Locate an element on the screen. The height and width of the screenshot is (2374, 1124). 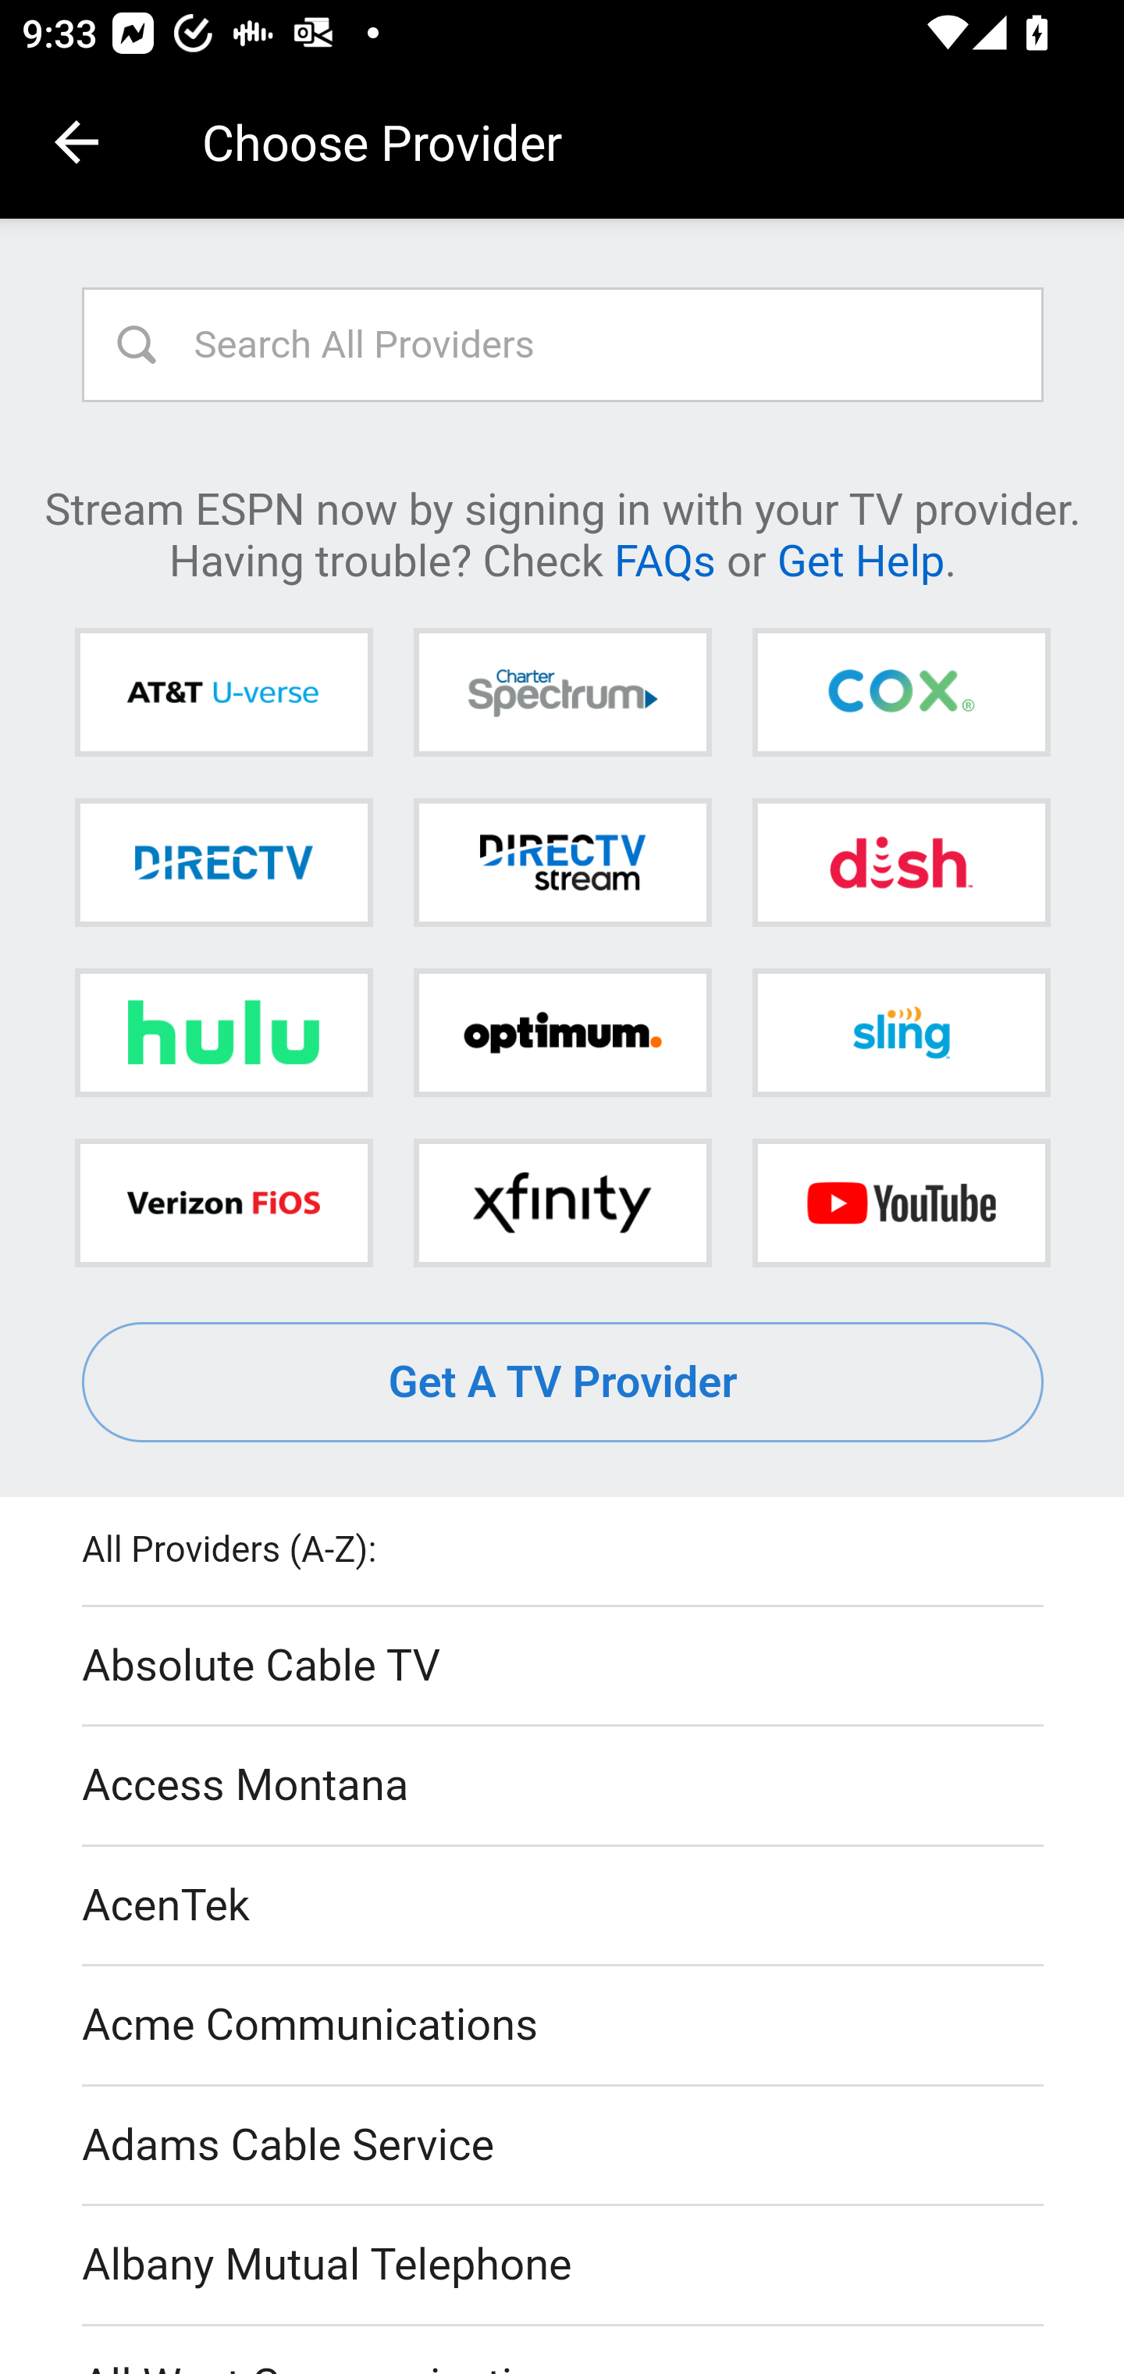
AcenTek is located at coordinates (564, 1906).